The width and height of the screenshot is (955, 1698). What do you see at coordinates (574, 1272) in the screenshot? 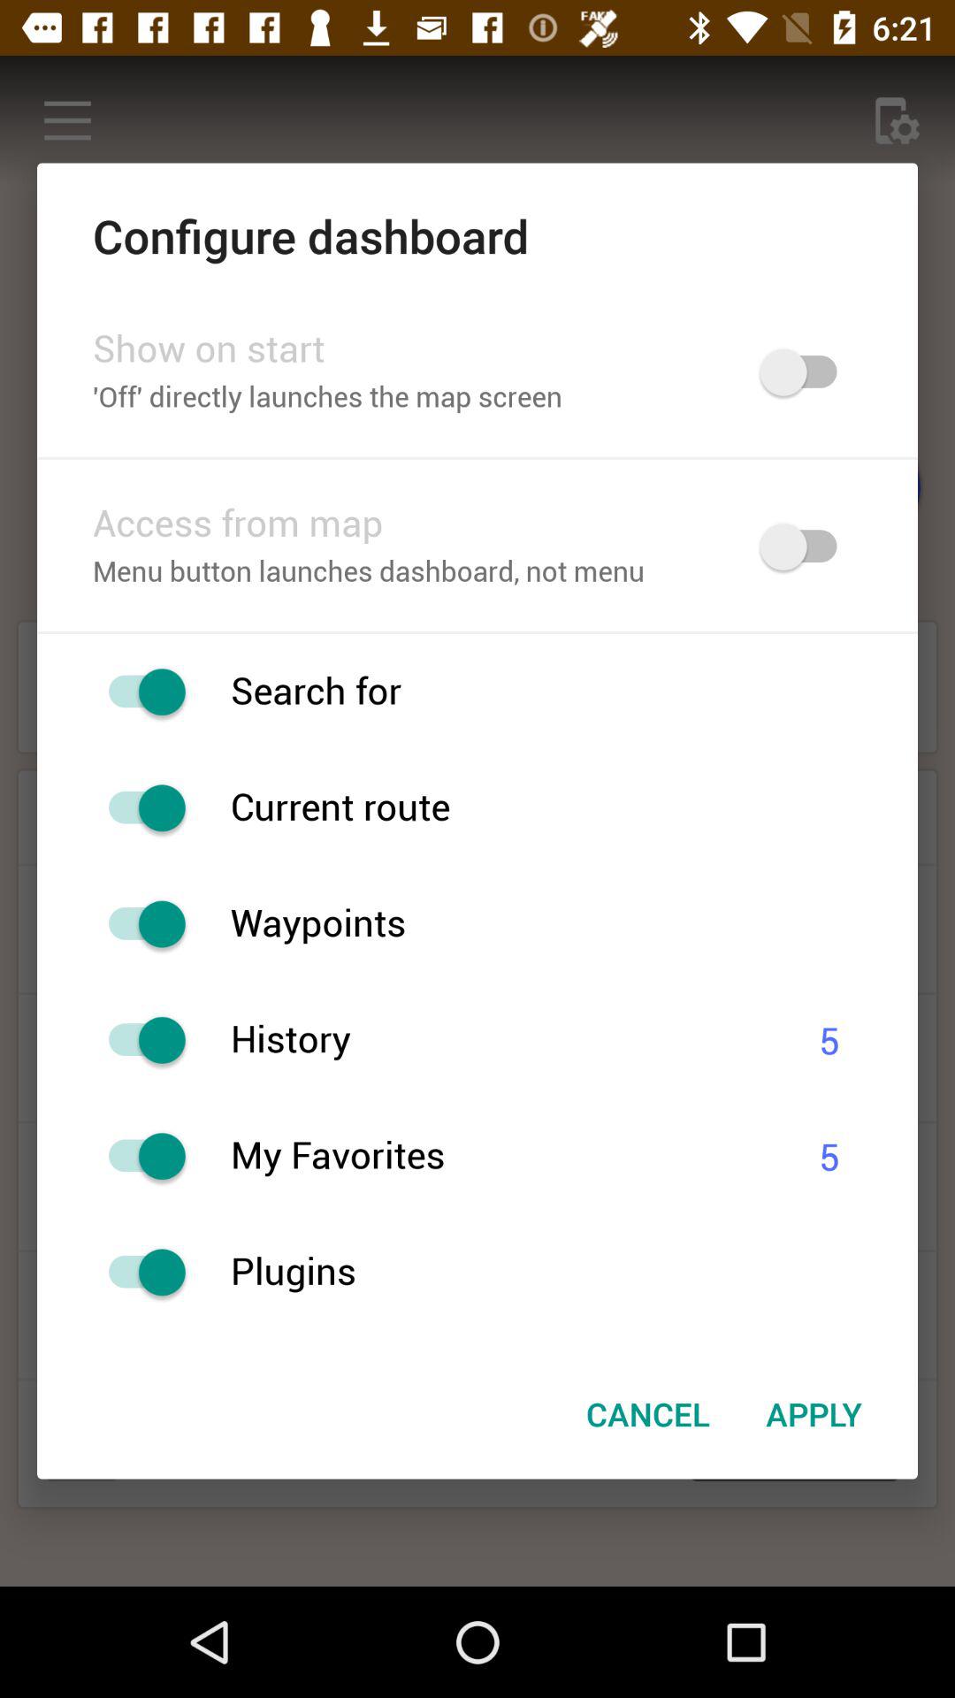
I see `turn off the plugins` at bounding box center [574, 1272].